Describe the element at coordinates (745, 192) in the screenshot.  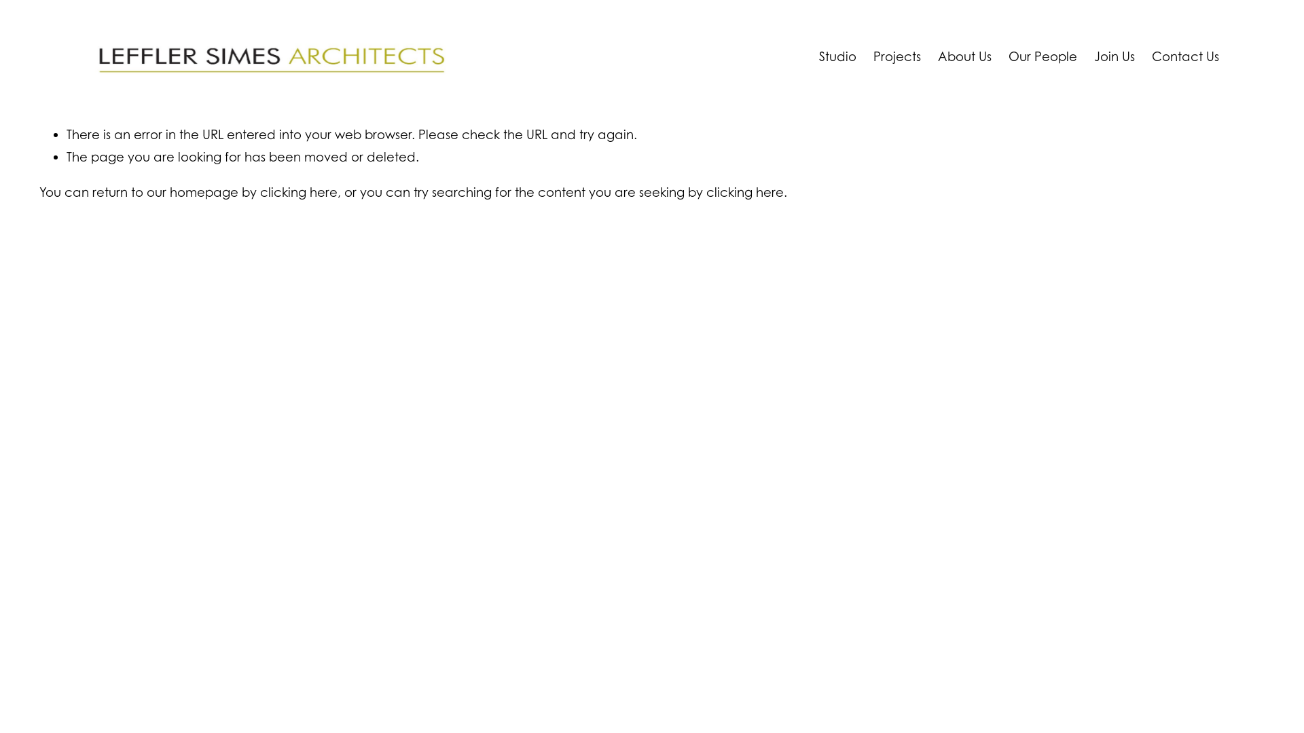
I see `clicking here` at that location.